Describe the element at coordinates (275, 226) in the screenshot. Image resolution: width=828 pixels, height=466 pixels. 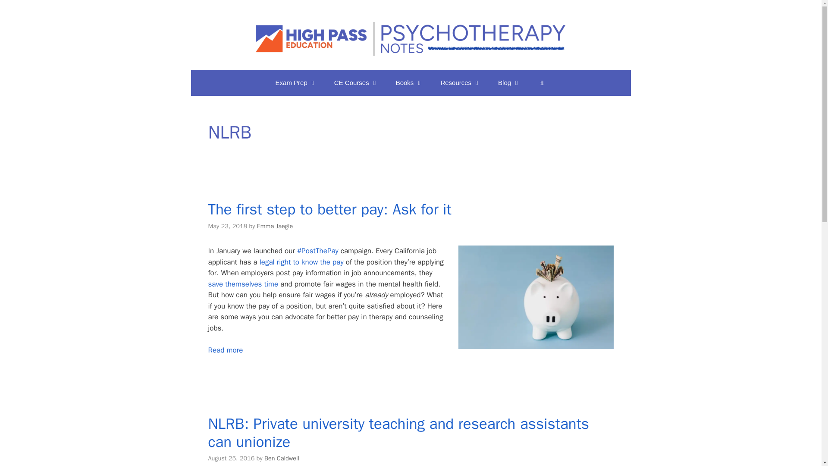
I see `View all posts by Emma Jaegle` at that location.